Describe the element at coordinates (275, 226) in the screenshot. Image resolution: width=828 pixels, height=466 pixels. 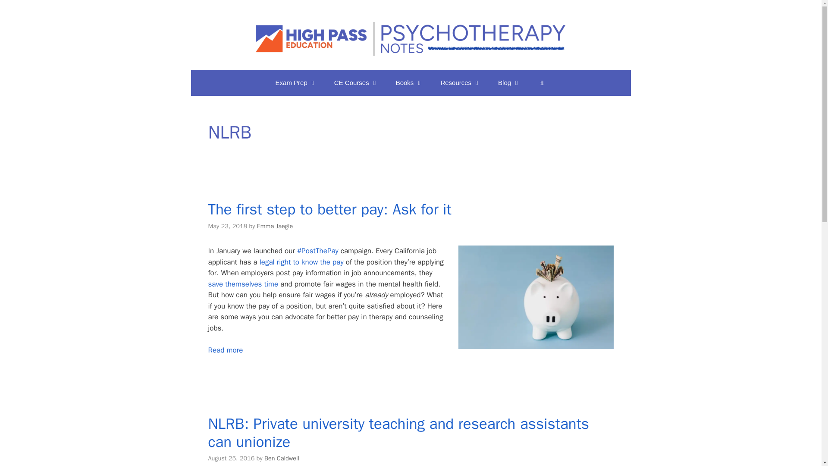
I see `View all posts by Emma Jaegle` at that location.